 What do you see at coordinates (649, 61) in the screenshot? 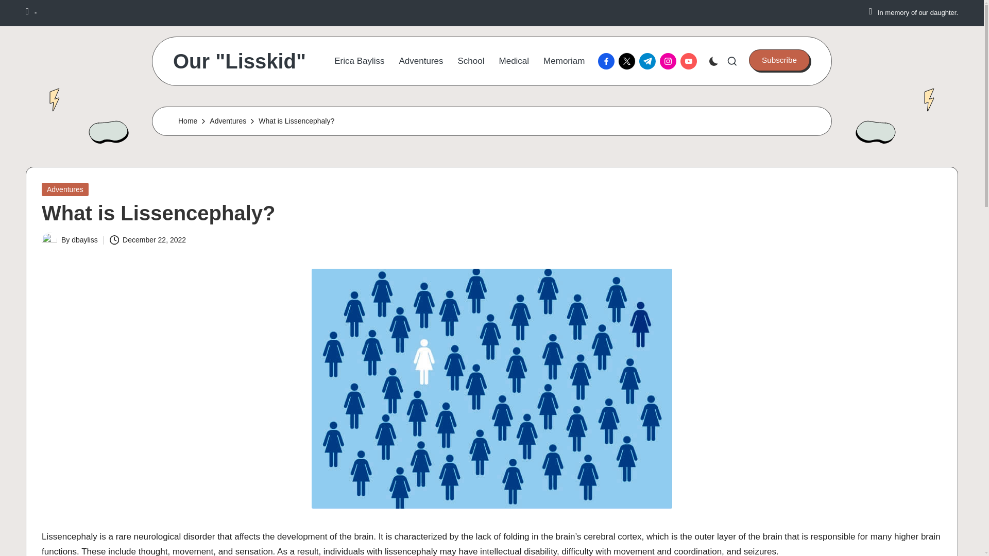
I see `t.me` at bounding box center [649, 61].